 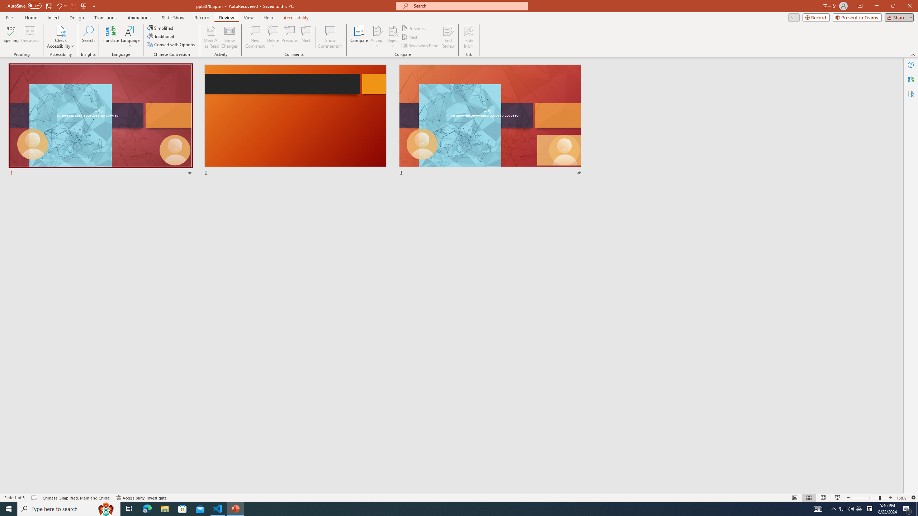 I want to click on Delete, so click(x=273, y=30).